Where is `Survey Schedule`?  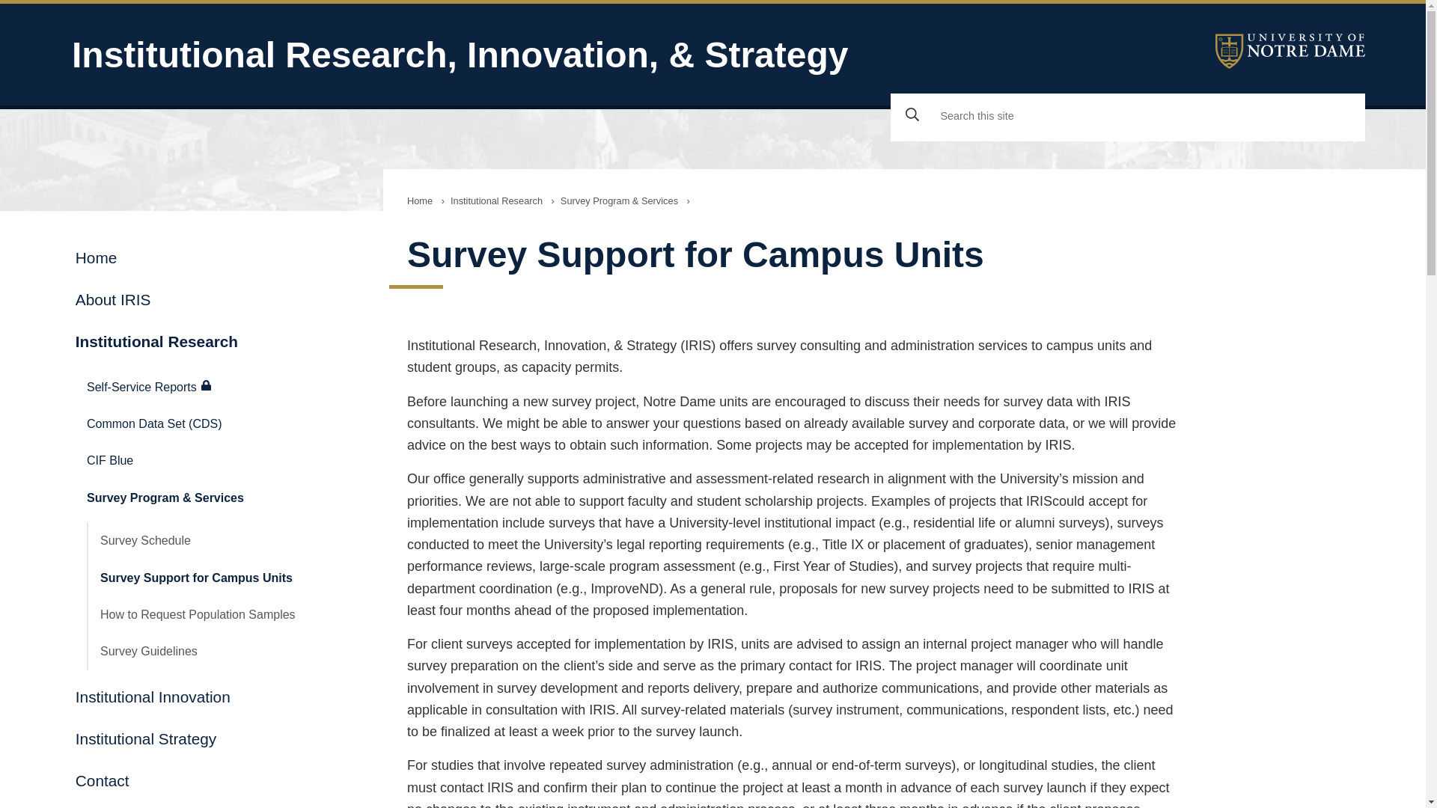
Survey Schedule is located at coordinates (223, 540).